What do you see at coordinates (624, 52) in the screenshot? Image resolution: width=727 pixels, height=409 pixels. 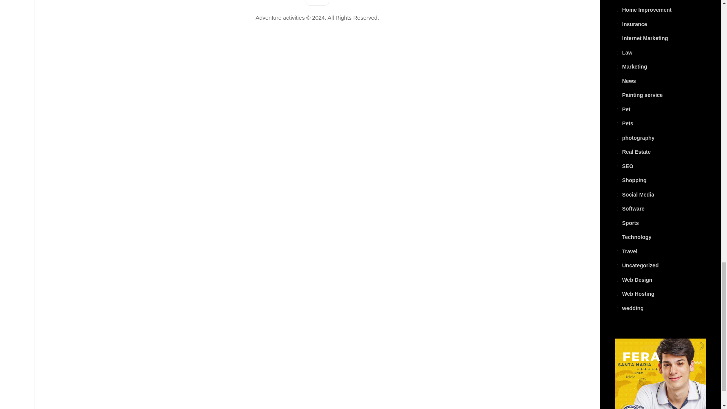 I see `Law` at bounding box center [624, 52].